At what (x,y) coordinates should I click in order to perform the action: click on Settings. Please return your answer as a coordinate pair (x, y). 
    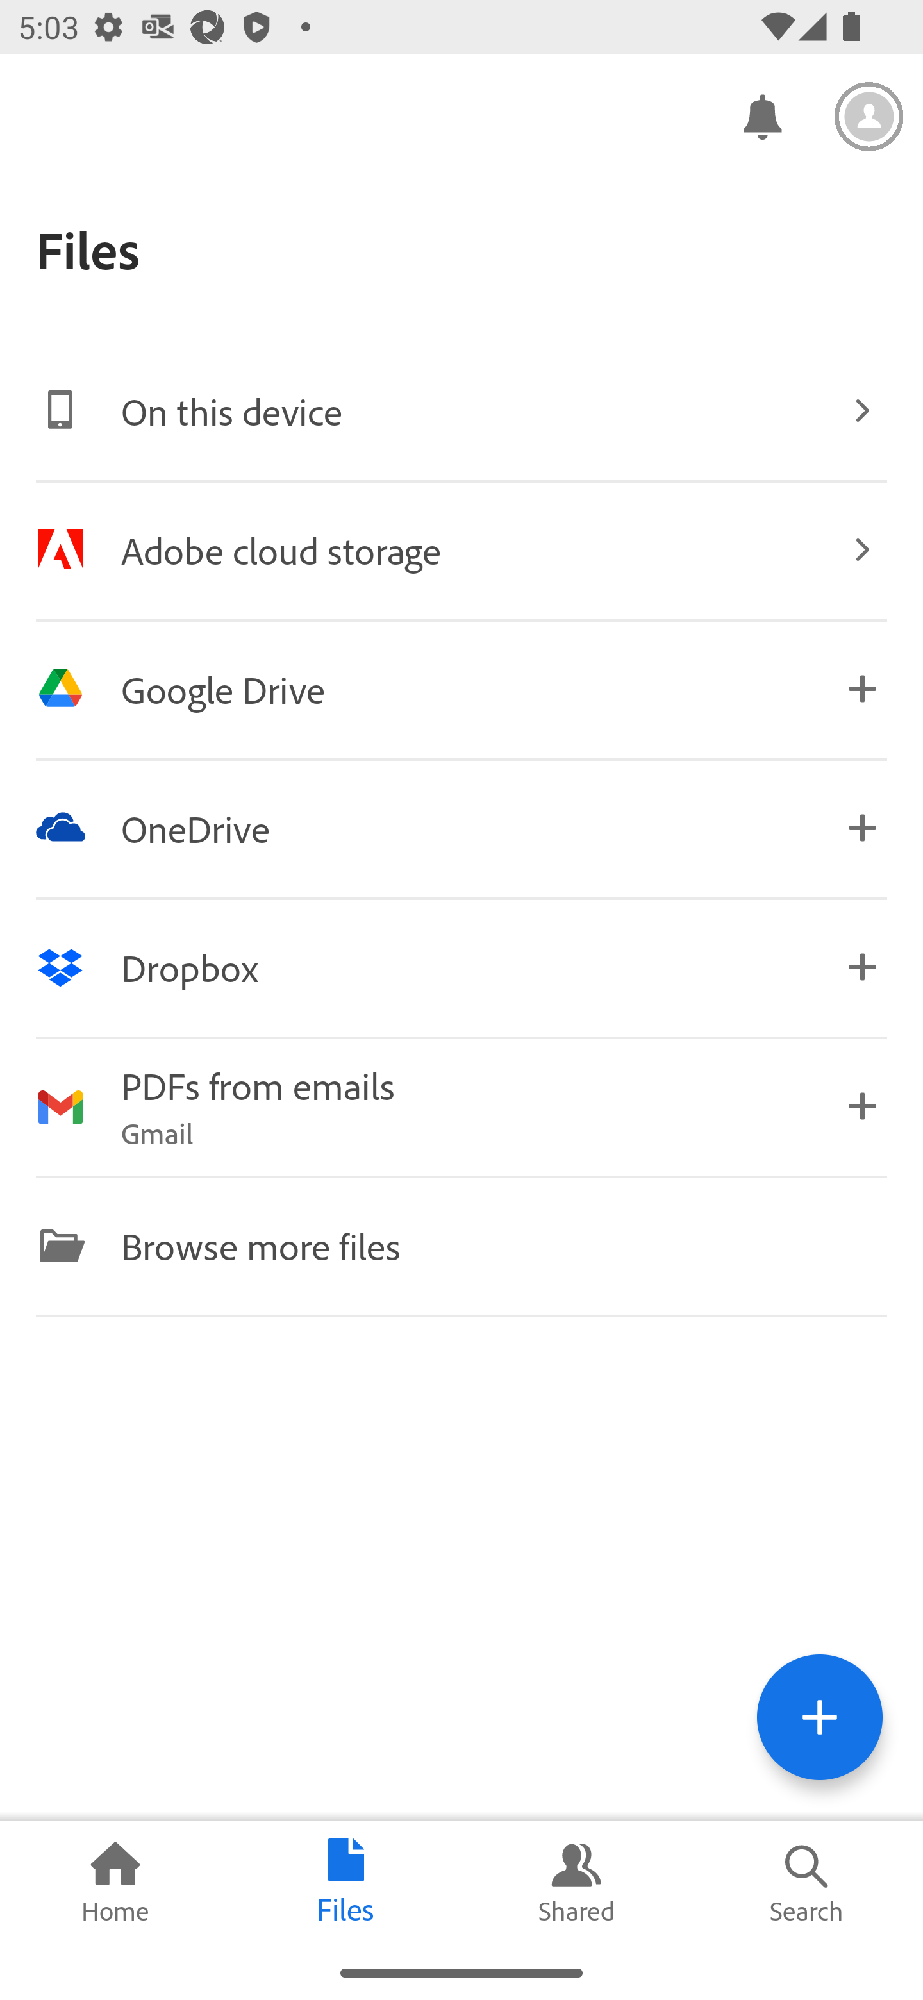
    Looking at the image, I should click on (869, 117).